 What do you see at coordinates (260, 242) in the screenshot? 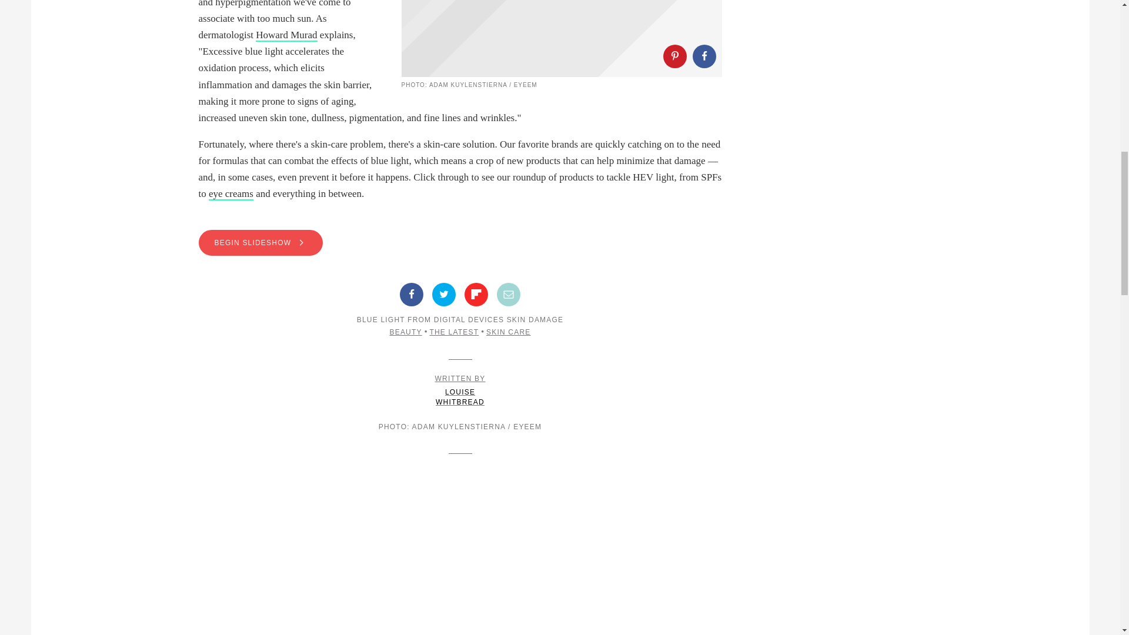
I see `BEGIN SLIDESHOW` at bounding box center [260, 242].